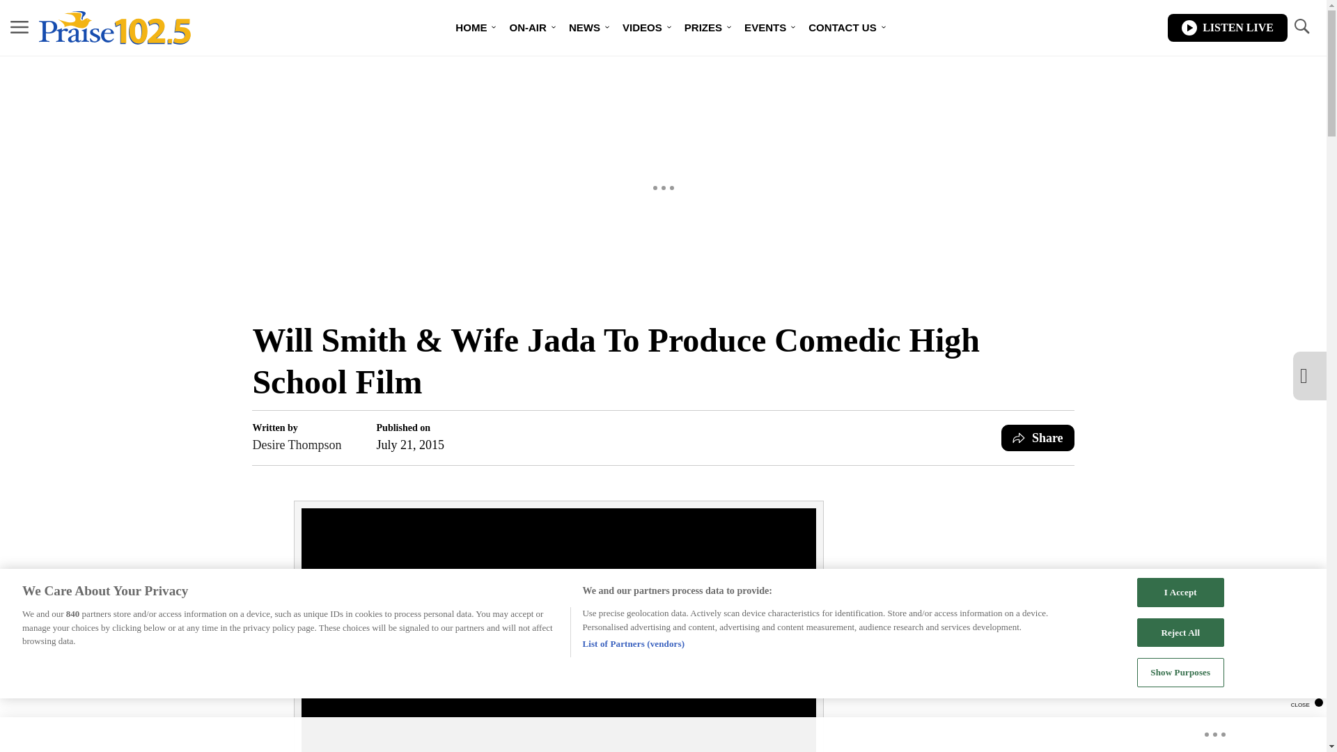  I want to click on ON-AIR, so click(527, 28).